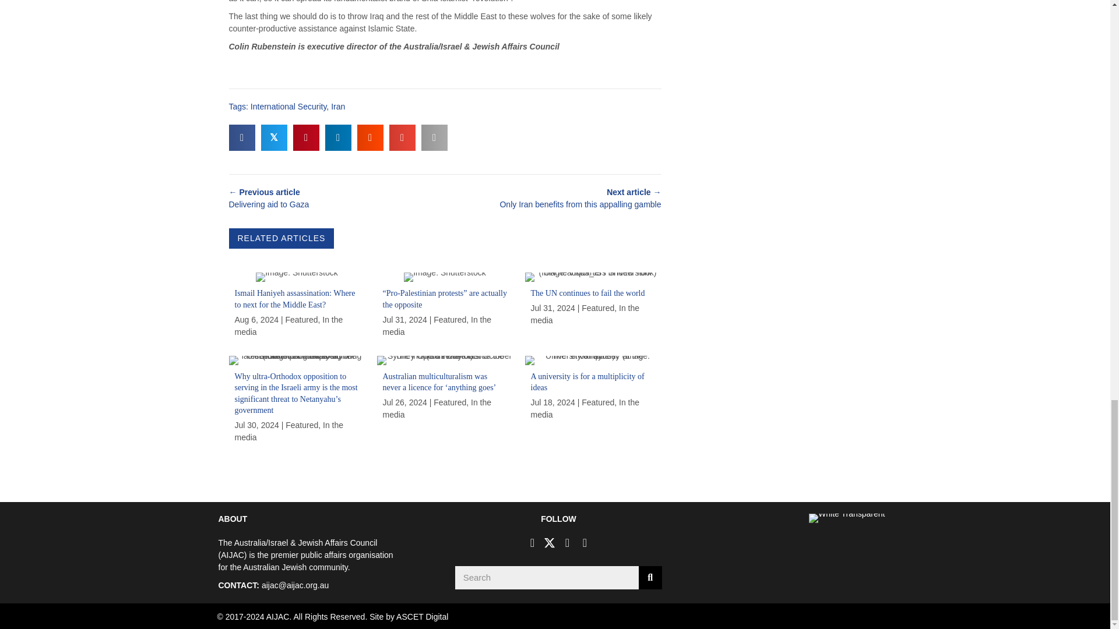 This screenshot has height=629, width=1119. I want to click on The UN continues to fail the world, so click(593, 308).